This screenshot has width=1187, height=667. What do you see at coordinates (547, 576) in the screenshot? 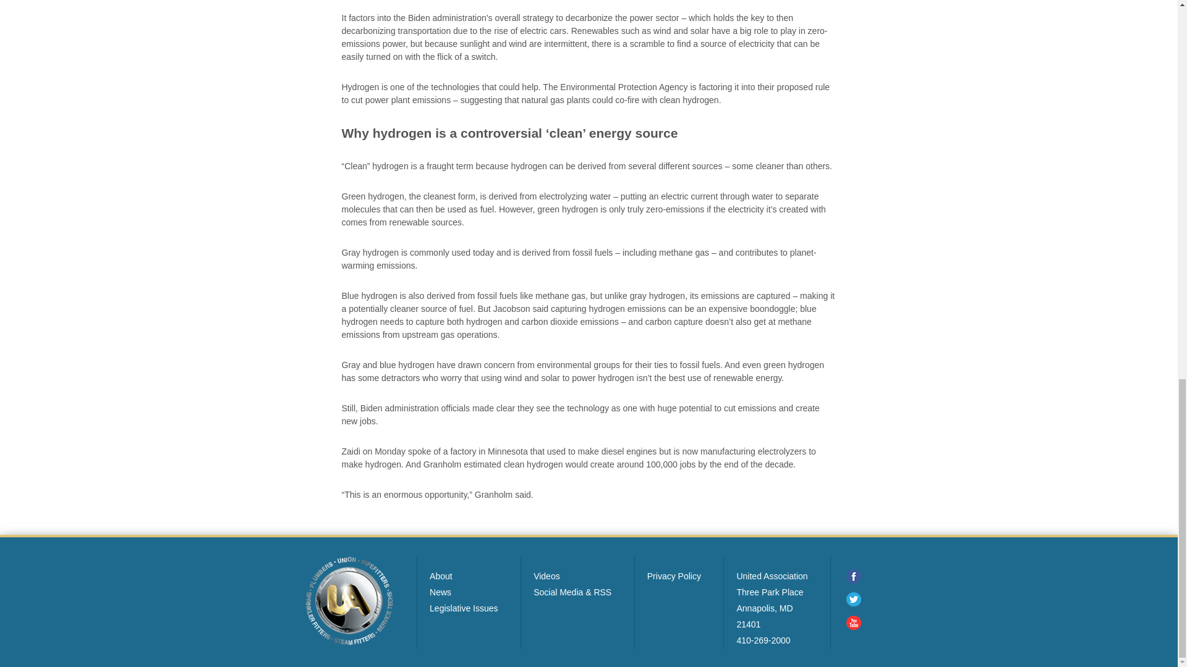
I see `Videos` at bounding box center [547, 576].